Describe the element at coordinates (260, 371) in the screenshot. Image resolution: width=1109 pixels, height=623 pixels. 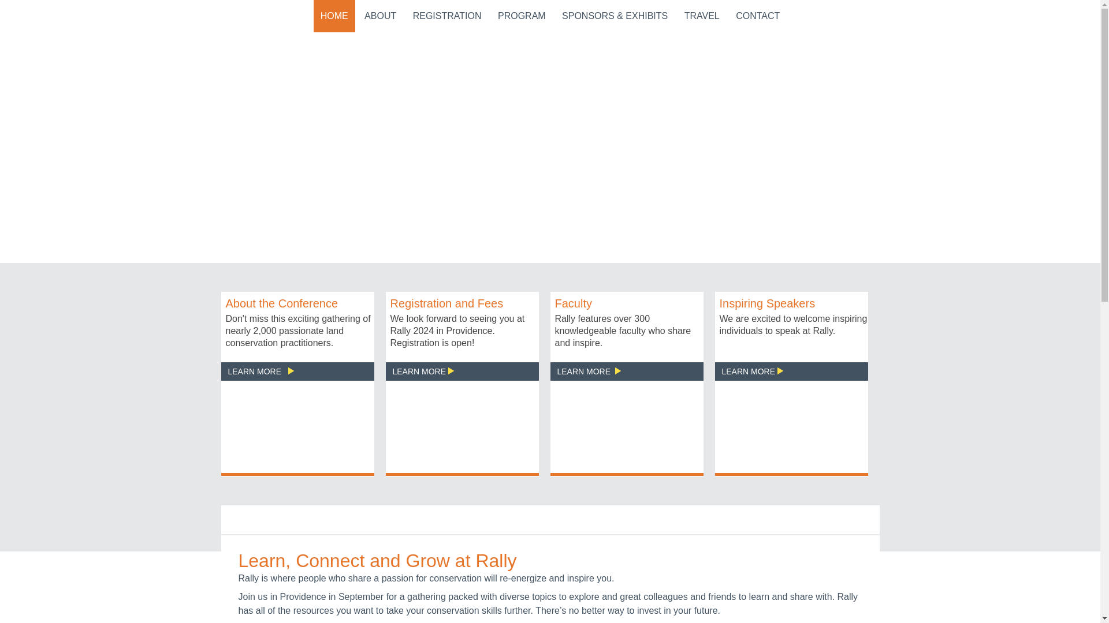
I see `LEARN MORE  ` at that location.